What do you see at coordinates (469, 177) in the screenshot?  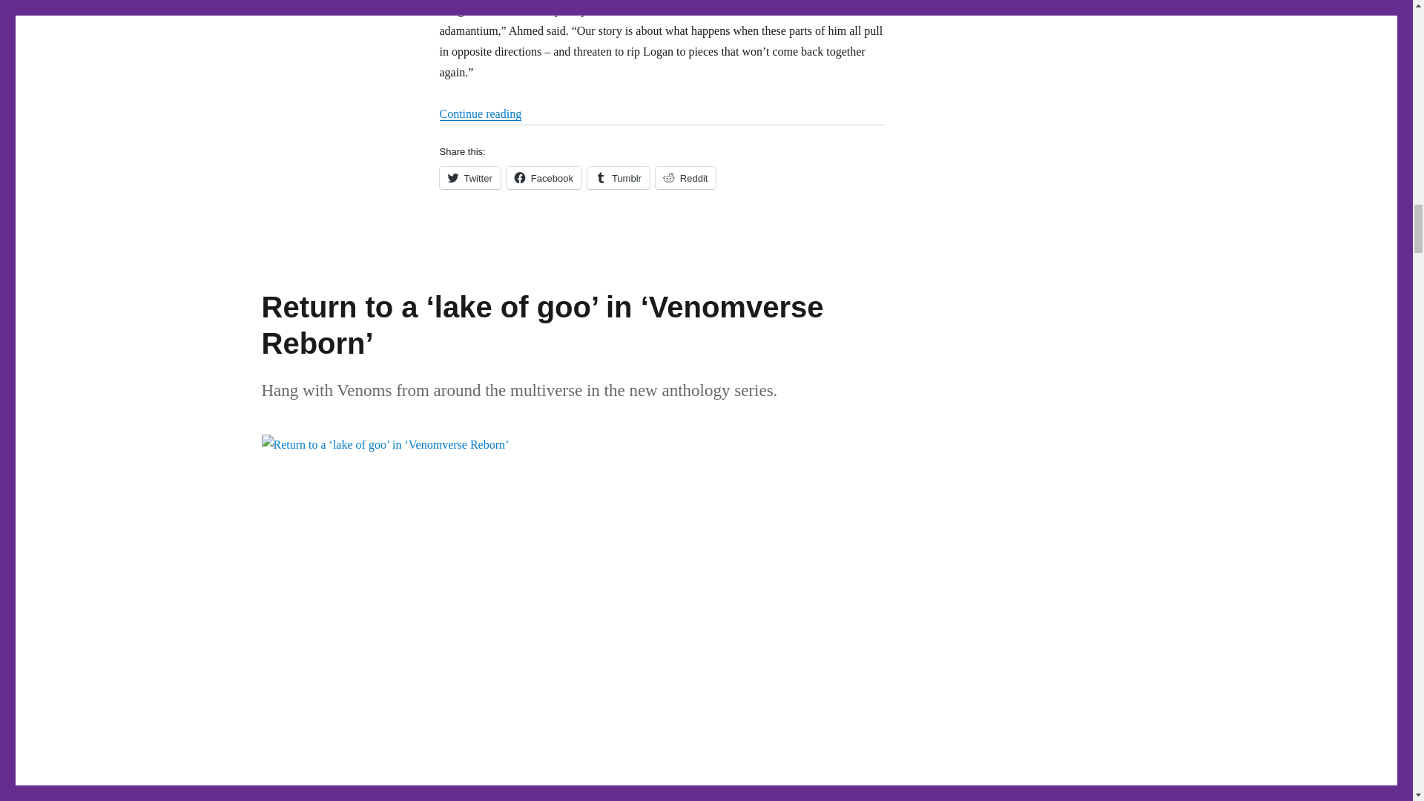 I see `Click to share on Twitter` at bounding box center [469, 177].